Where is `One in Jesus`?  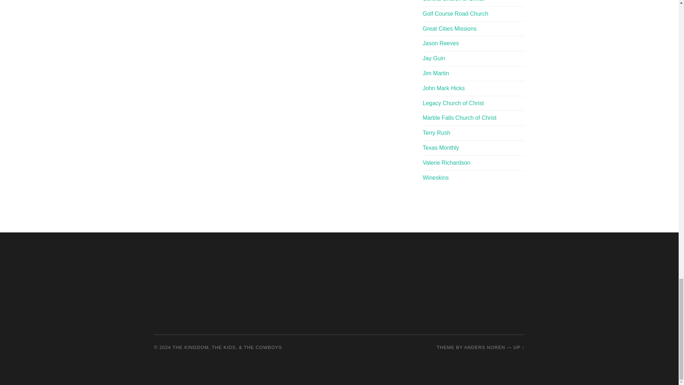 One in Jesus is located at coordinates (434, 58).